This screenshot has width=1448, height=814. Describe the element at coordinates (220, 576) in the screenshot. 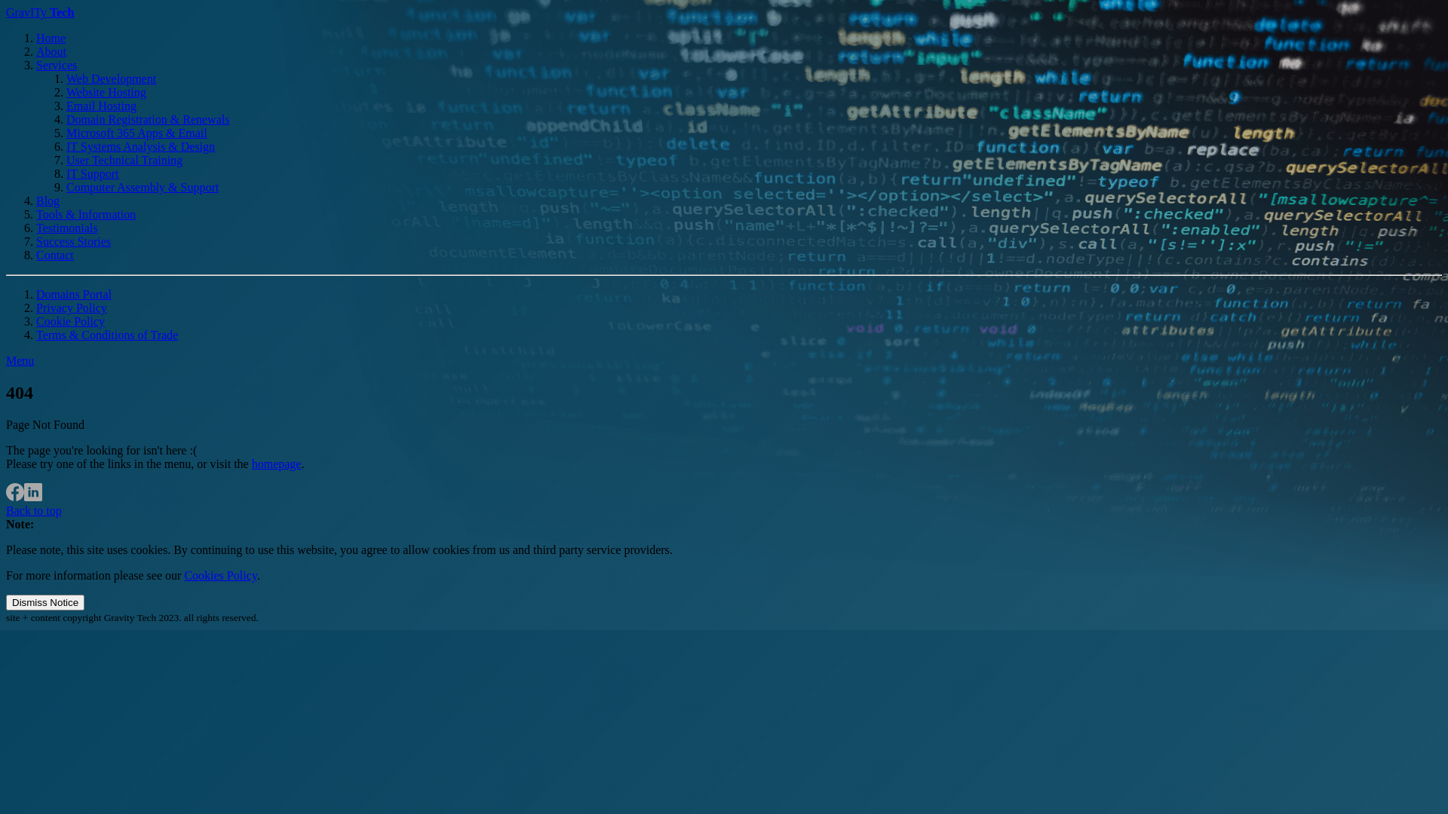

I see `Cookies Policy` at that location.